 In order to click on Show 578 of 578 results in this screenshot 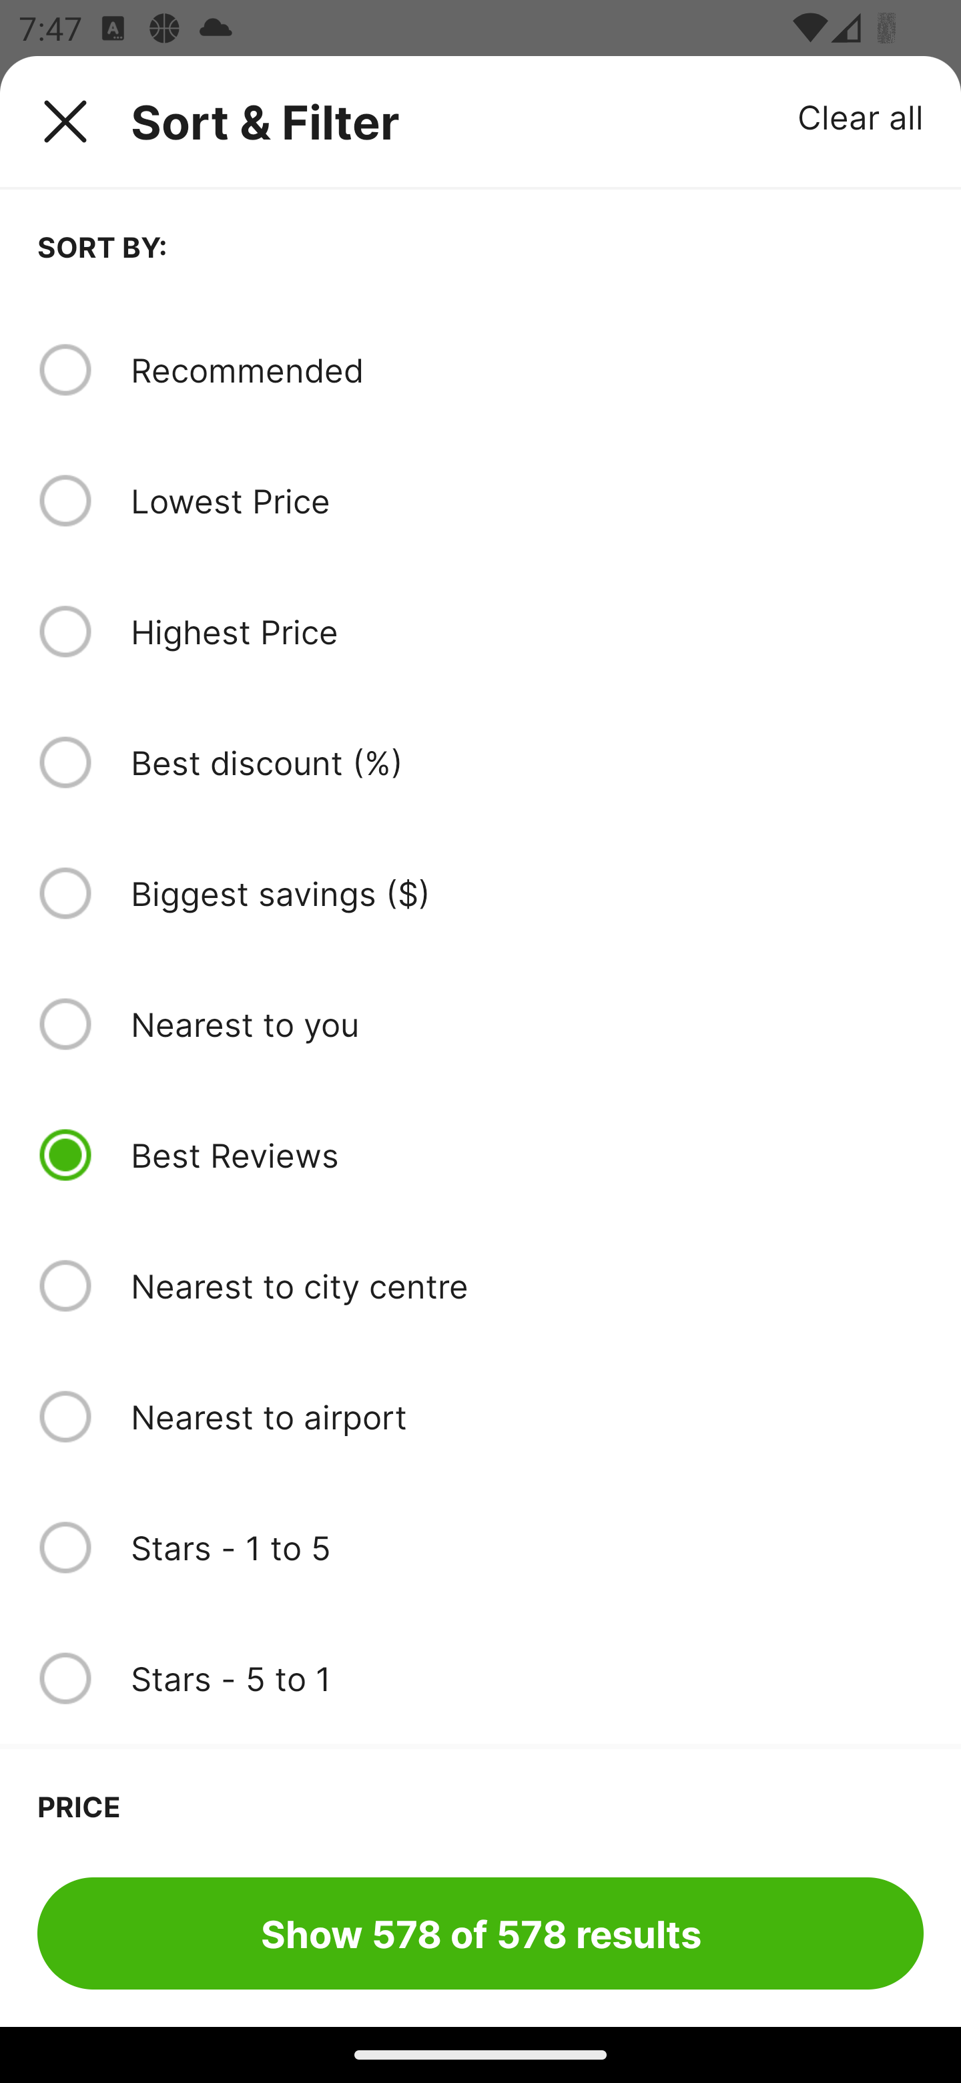, I will do `click(480, 1933)`.